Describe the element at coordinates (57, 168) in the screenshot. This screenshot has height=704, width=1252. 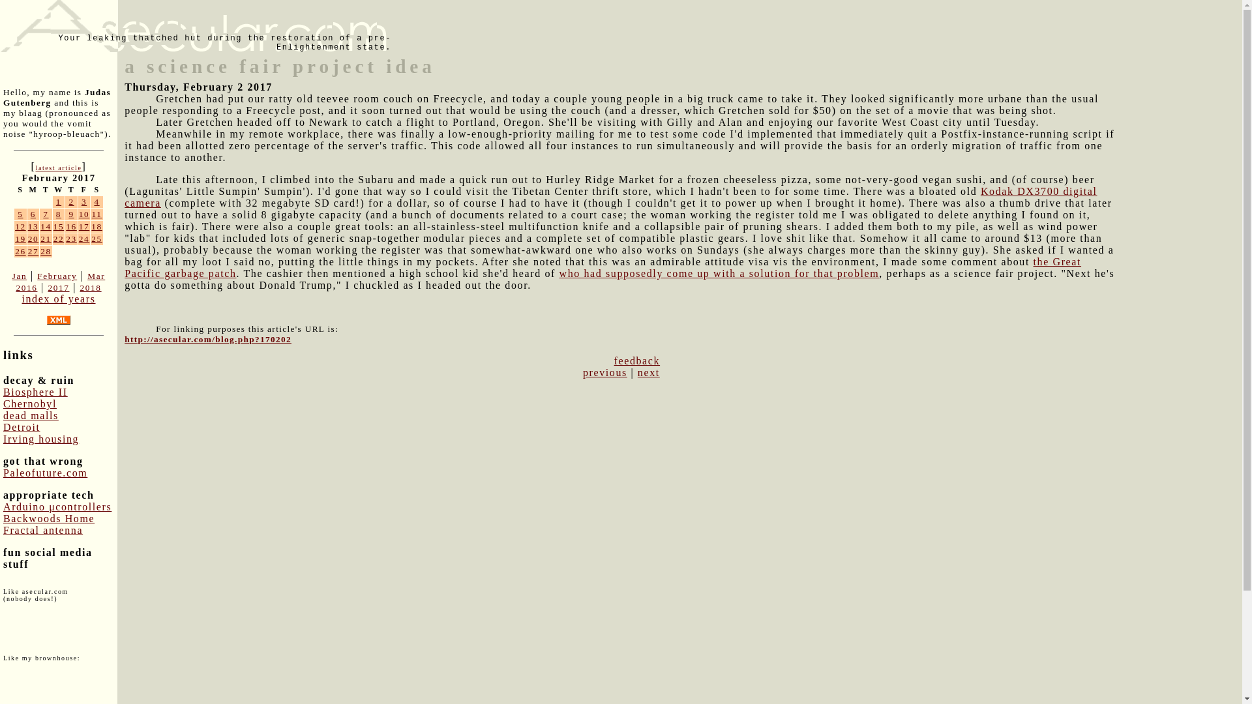
I see `latest article` at that location.